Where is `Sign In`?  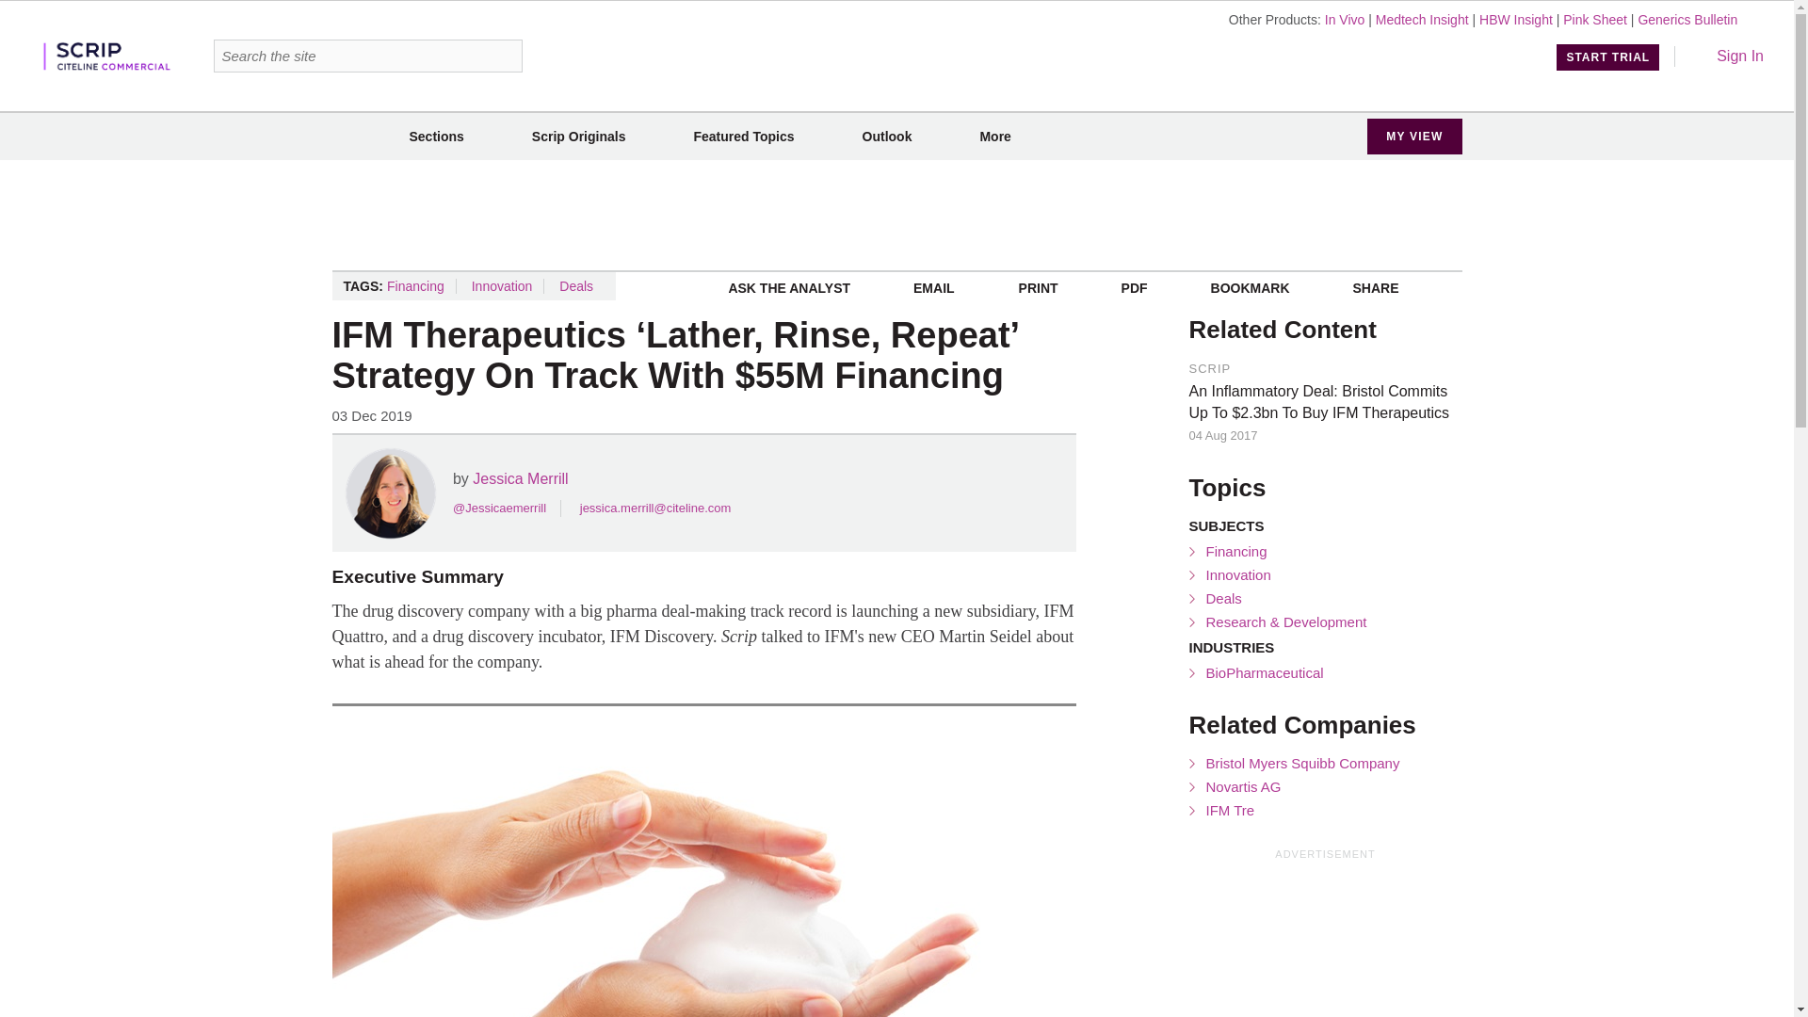
Sign In is located at coordinates (1727, 56).